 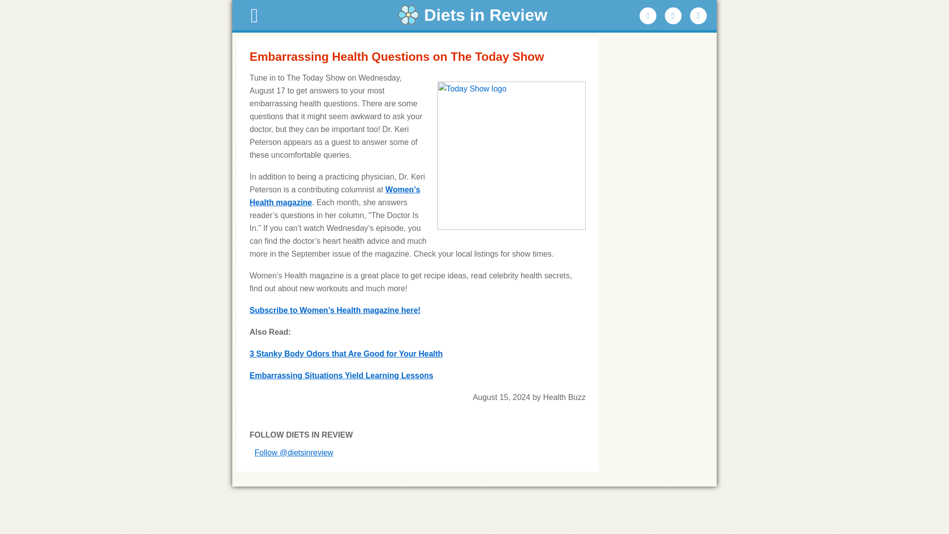 I want to click on 3 Stanky Body Odors that Are Good for Your Health, so click(x=346, y=354).